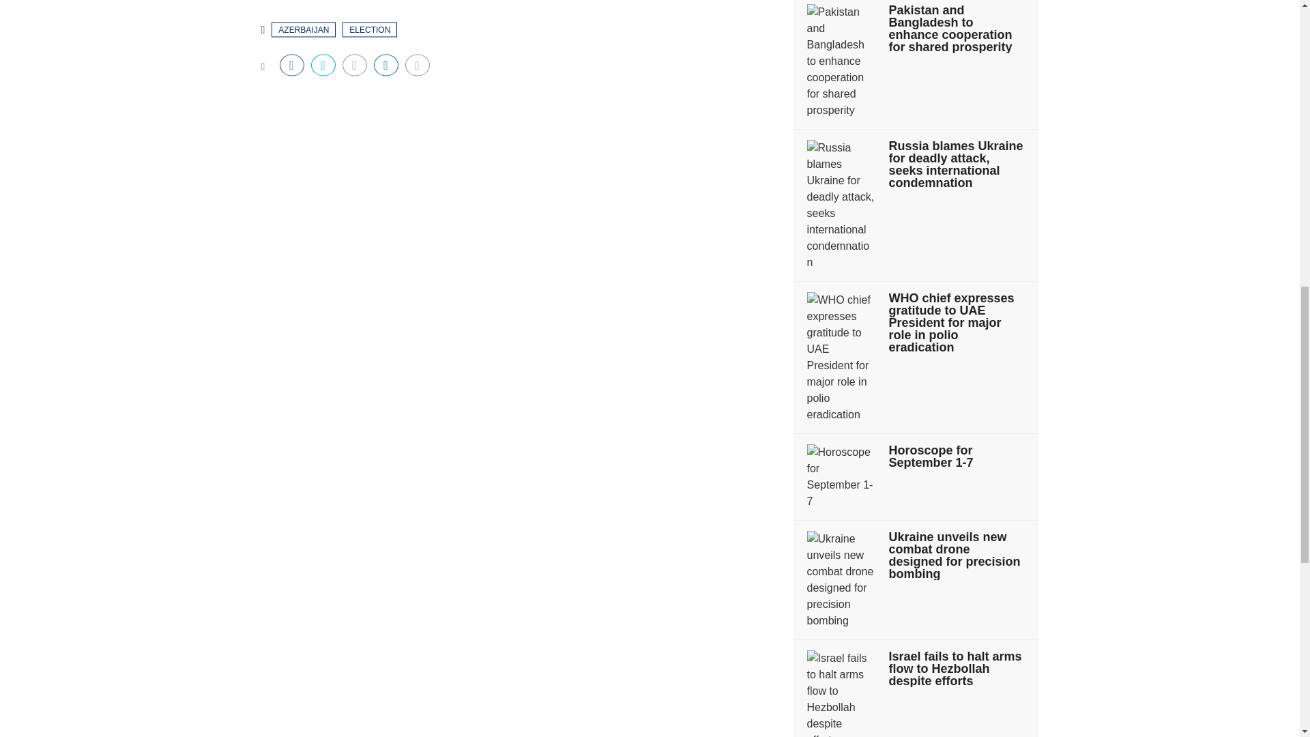  Describe the element at coordinates (369, 29) in the screenshot. I see `ELECTION` at that location.